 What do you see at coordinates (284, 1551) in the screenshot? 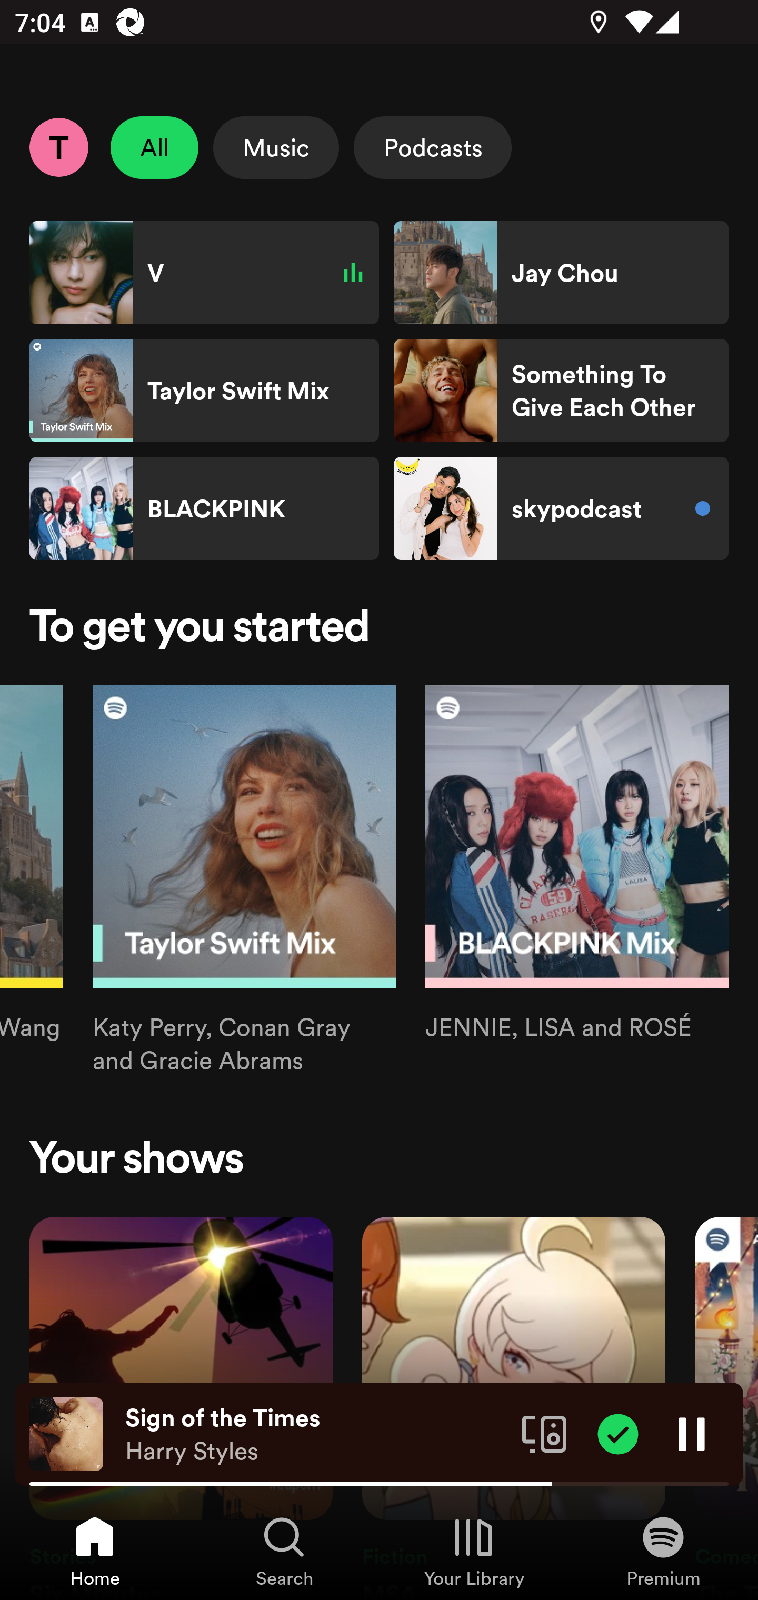
I see `Search, Tab 2 of 4 Search Search` at bounding box center [284, 1551].